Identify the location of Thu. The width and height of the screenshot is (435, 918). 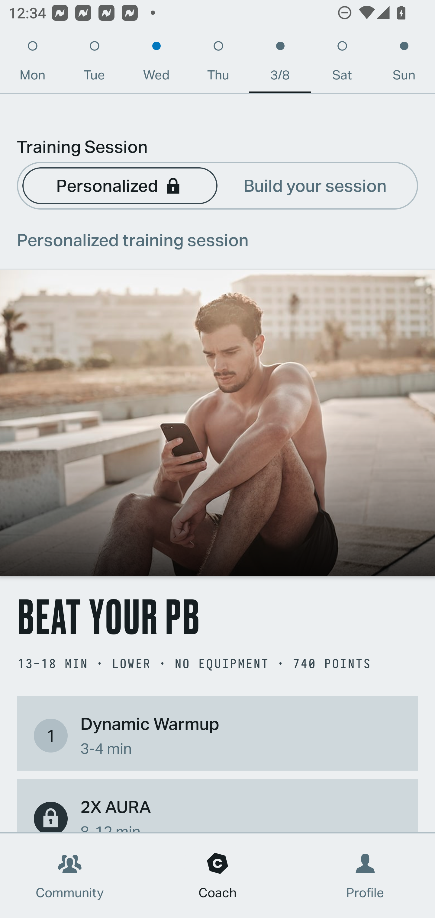
(218, 63).